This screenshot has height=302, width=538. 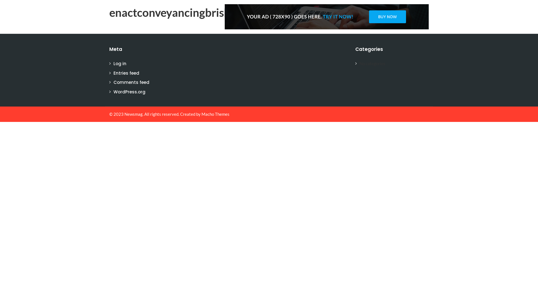 What do you see at coordinates (129, 92) in the screenshot?
I see `WordPress.org` at bounding box center [129, 92].